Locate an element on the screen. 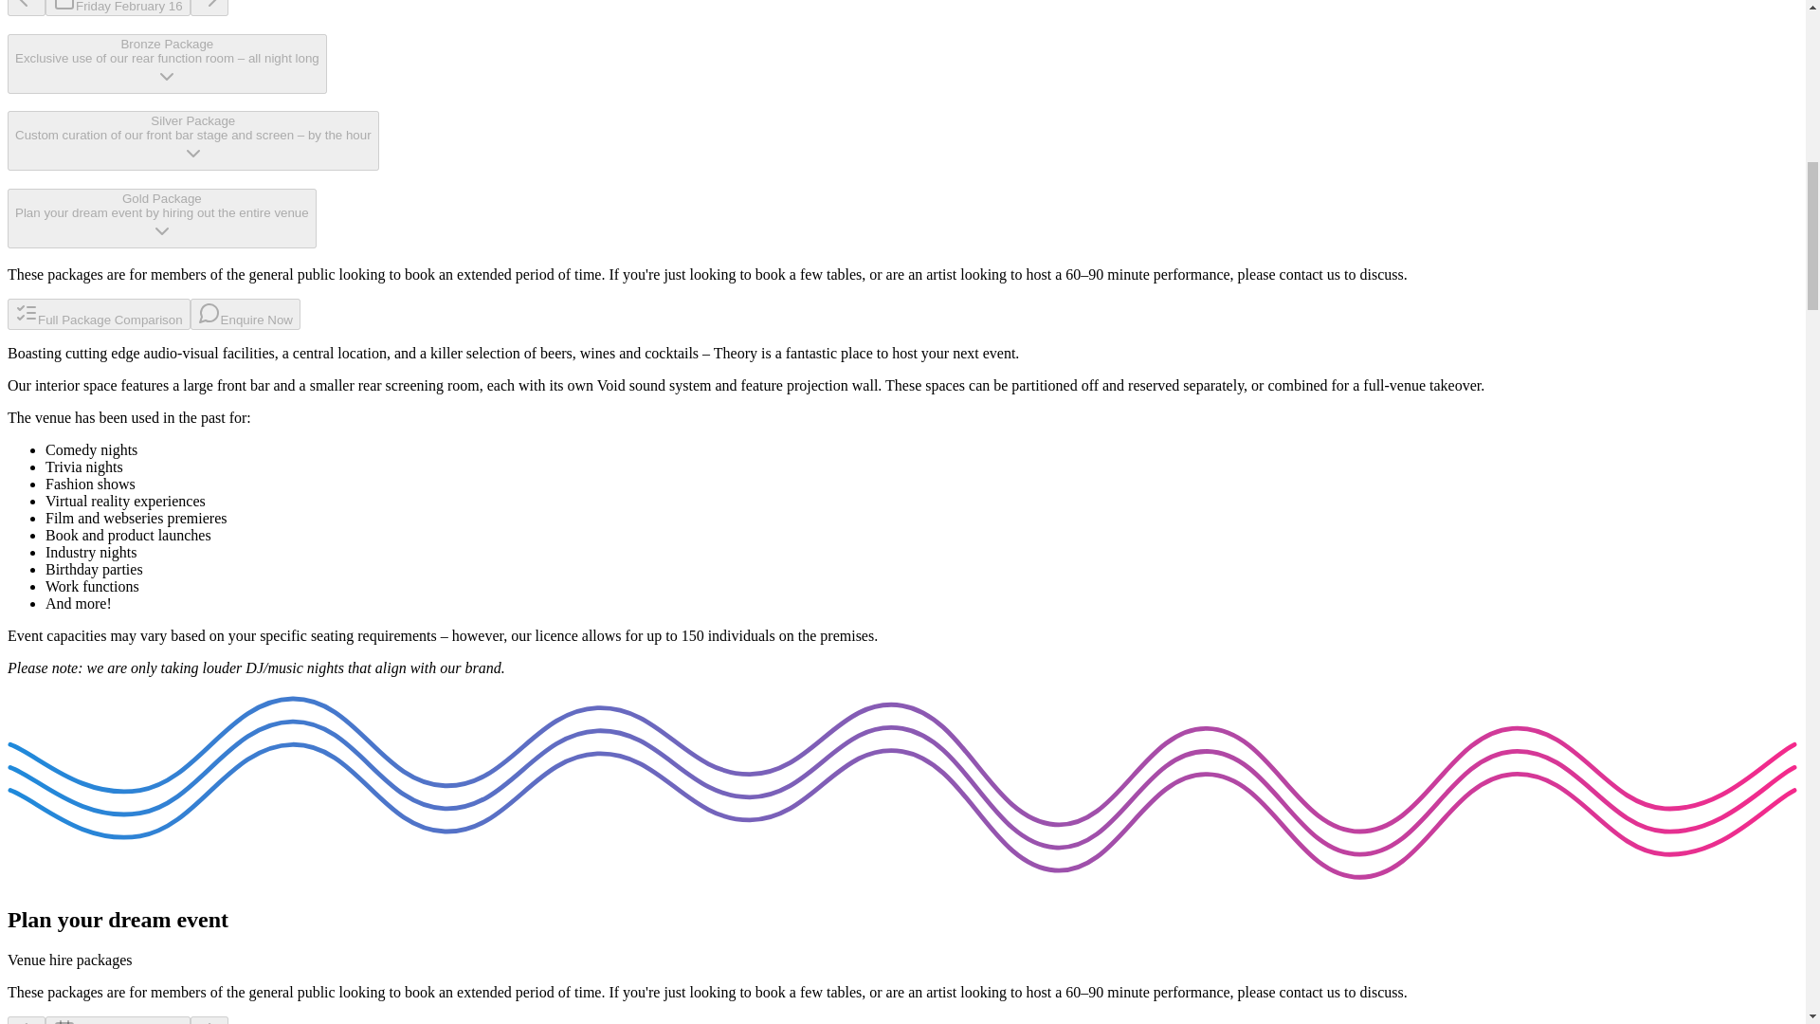  Enquire Now is located at coordinates (245, 314).